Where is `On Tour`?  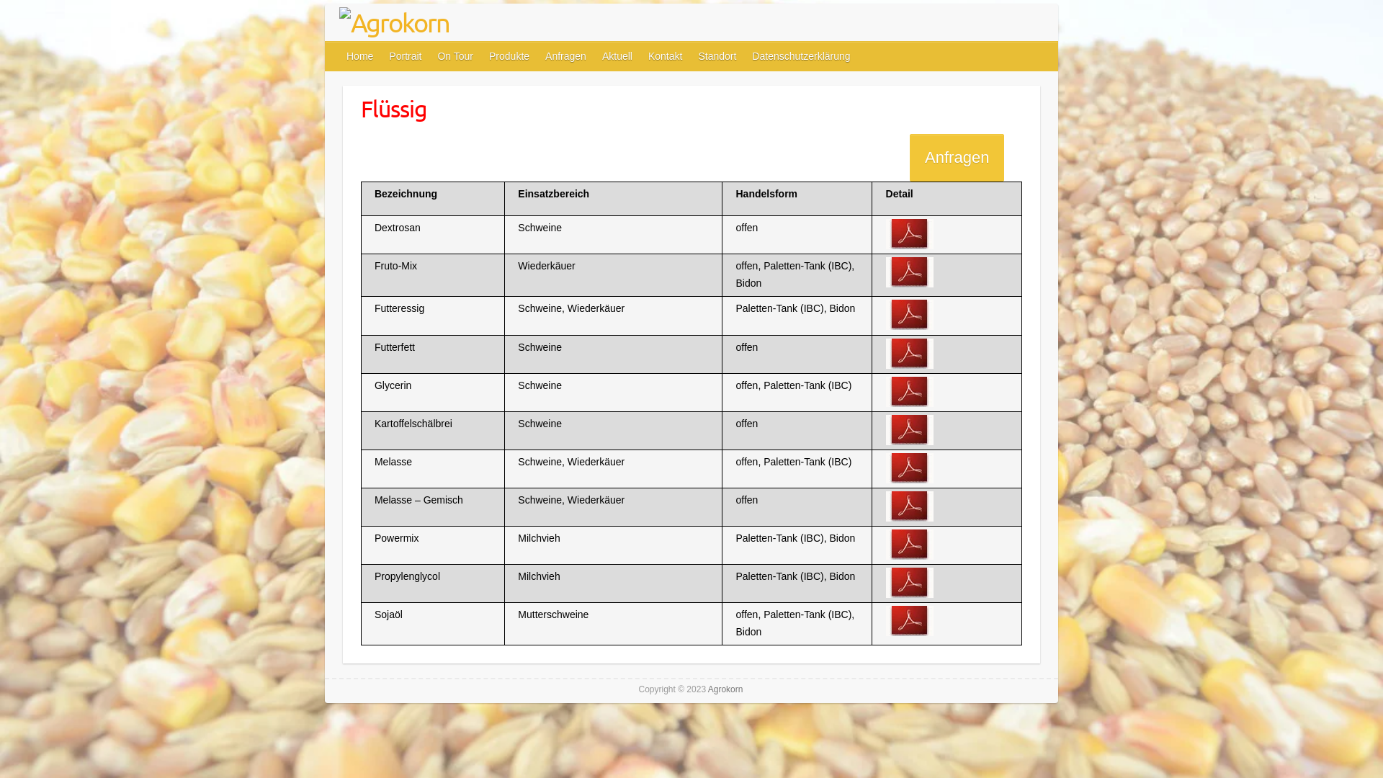 On Tour is located at coordinates (456, 56).